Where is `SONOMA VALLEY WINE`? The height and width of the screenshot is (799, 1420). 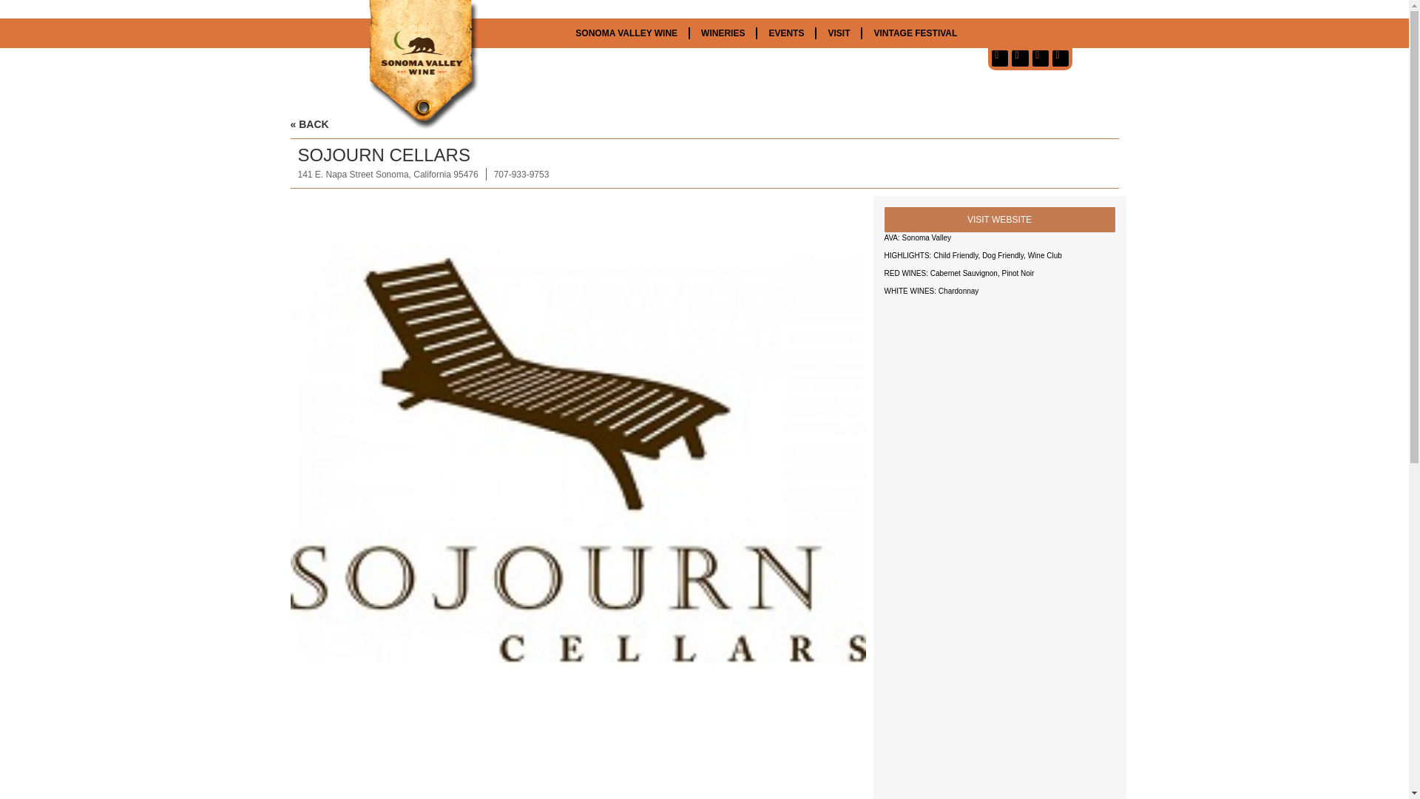
SONOMA VALLEY WINE is located at coordinates (626, 33).